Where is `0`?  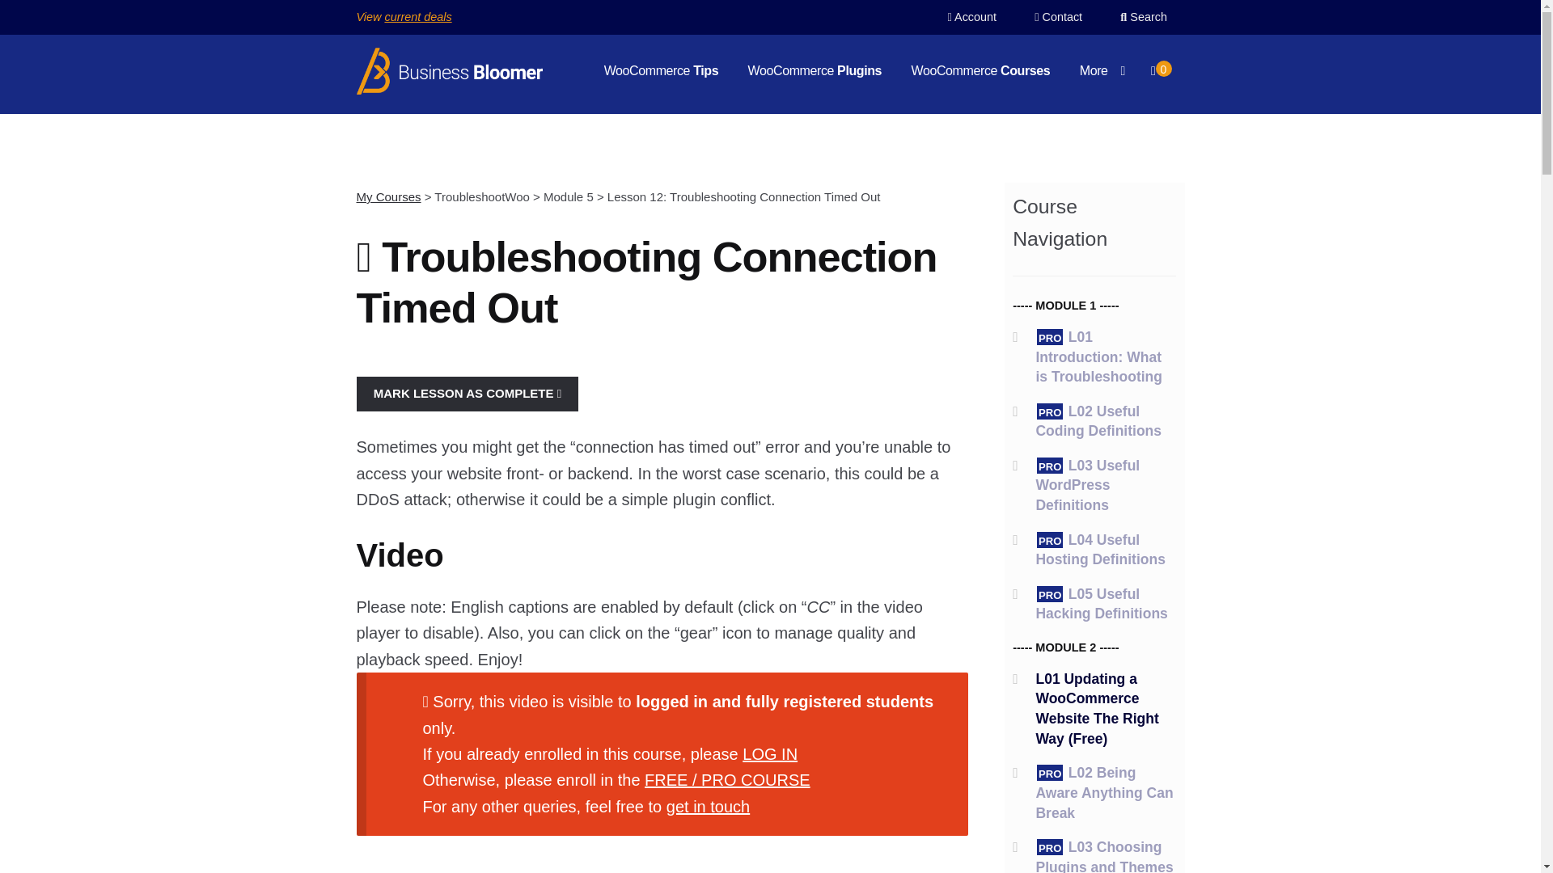
0 is located at coordinates (1161, 69).